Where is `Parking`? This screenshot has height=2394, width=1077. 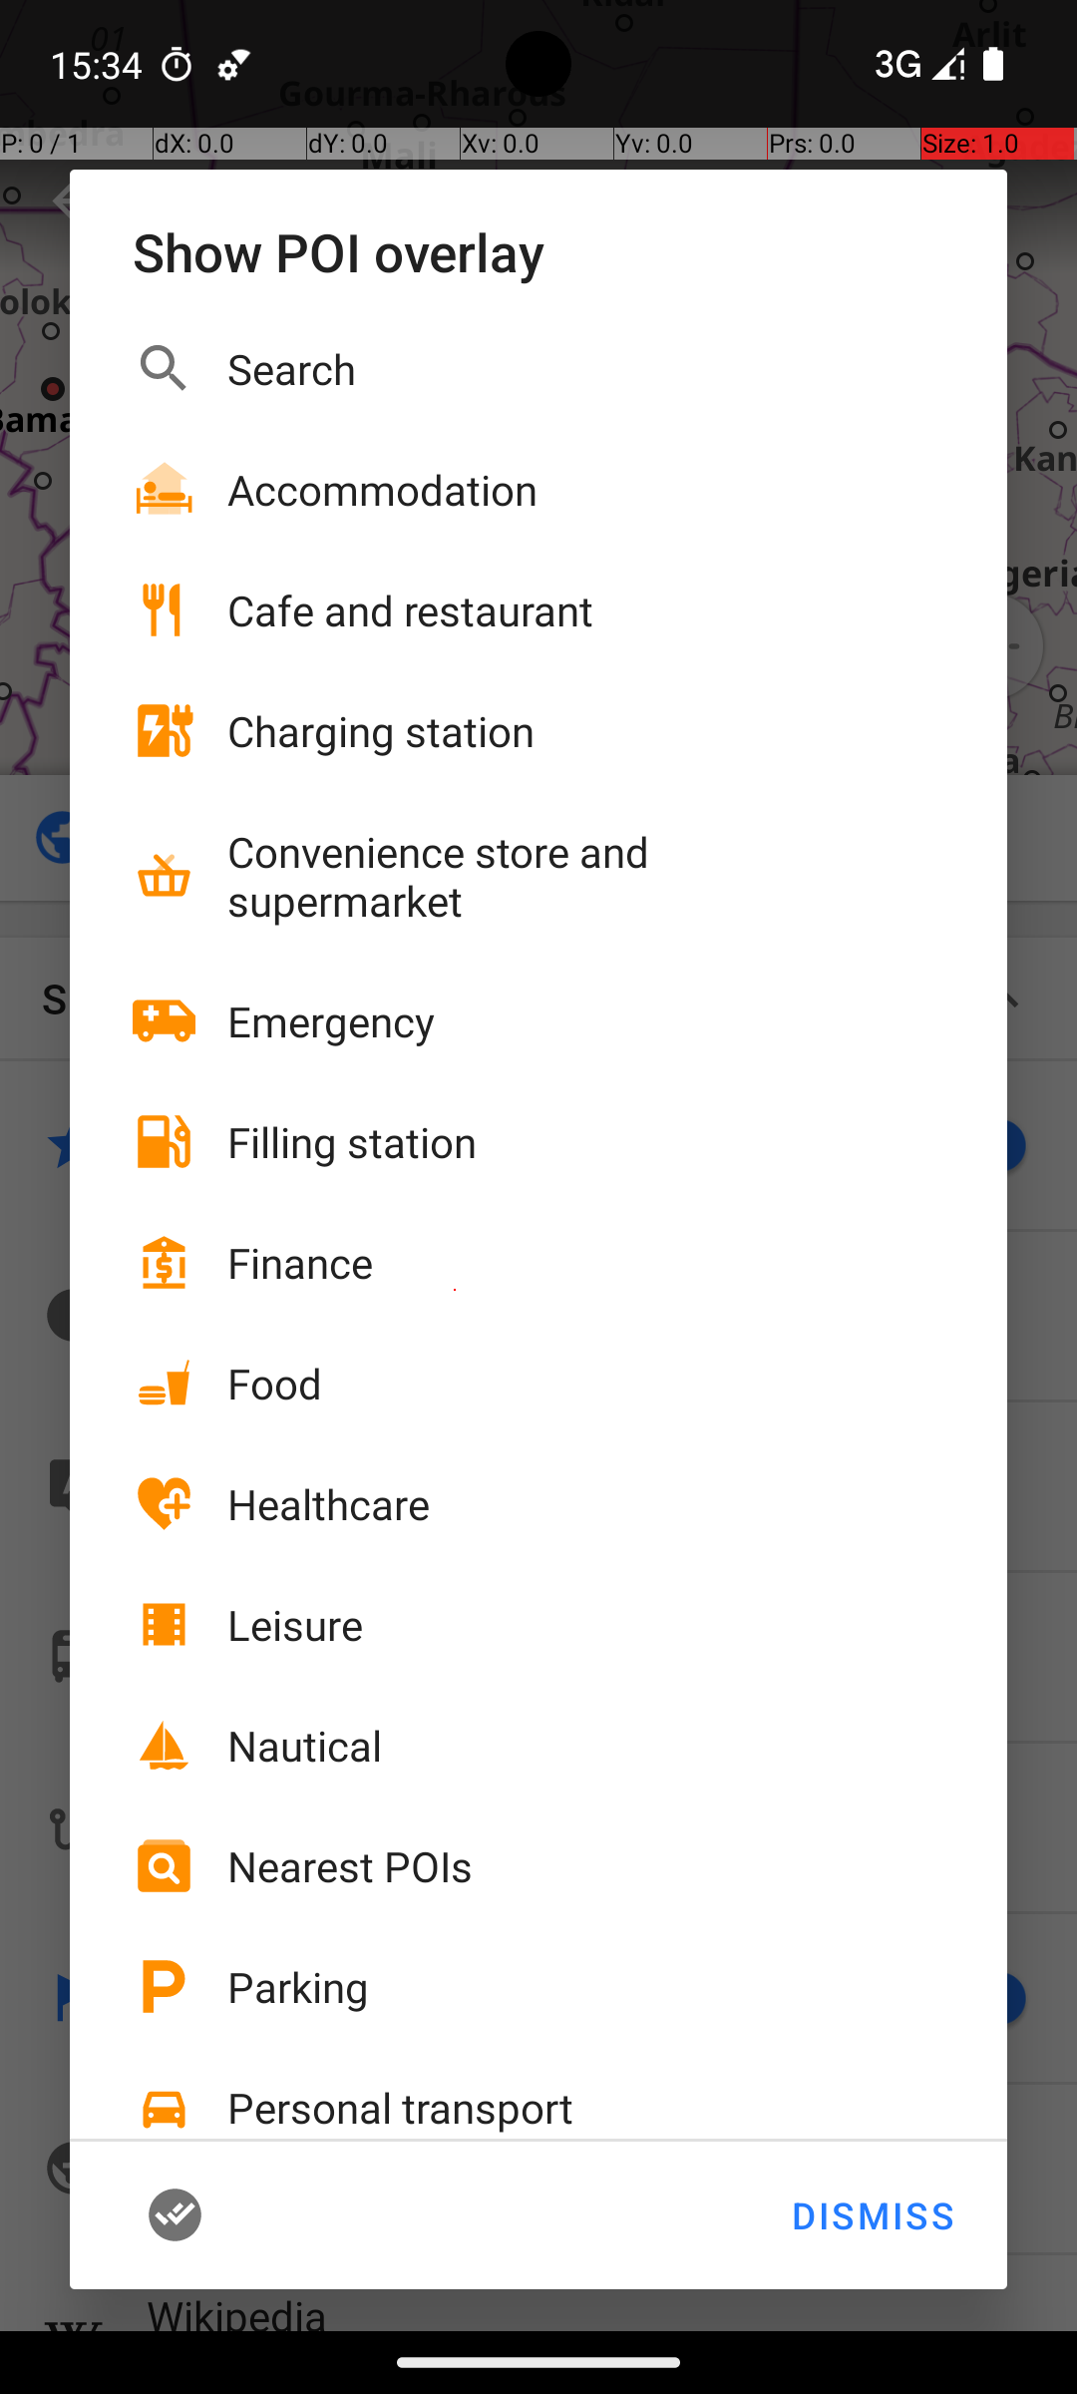
Parking is located at coordinates (298, 1987).